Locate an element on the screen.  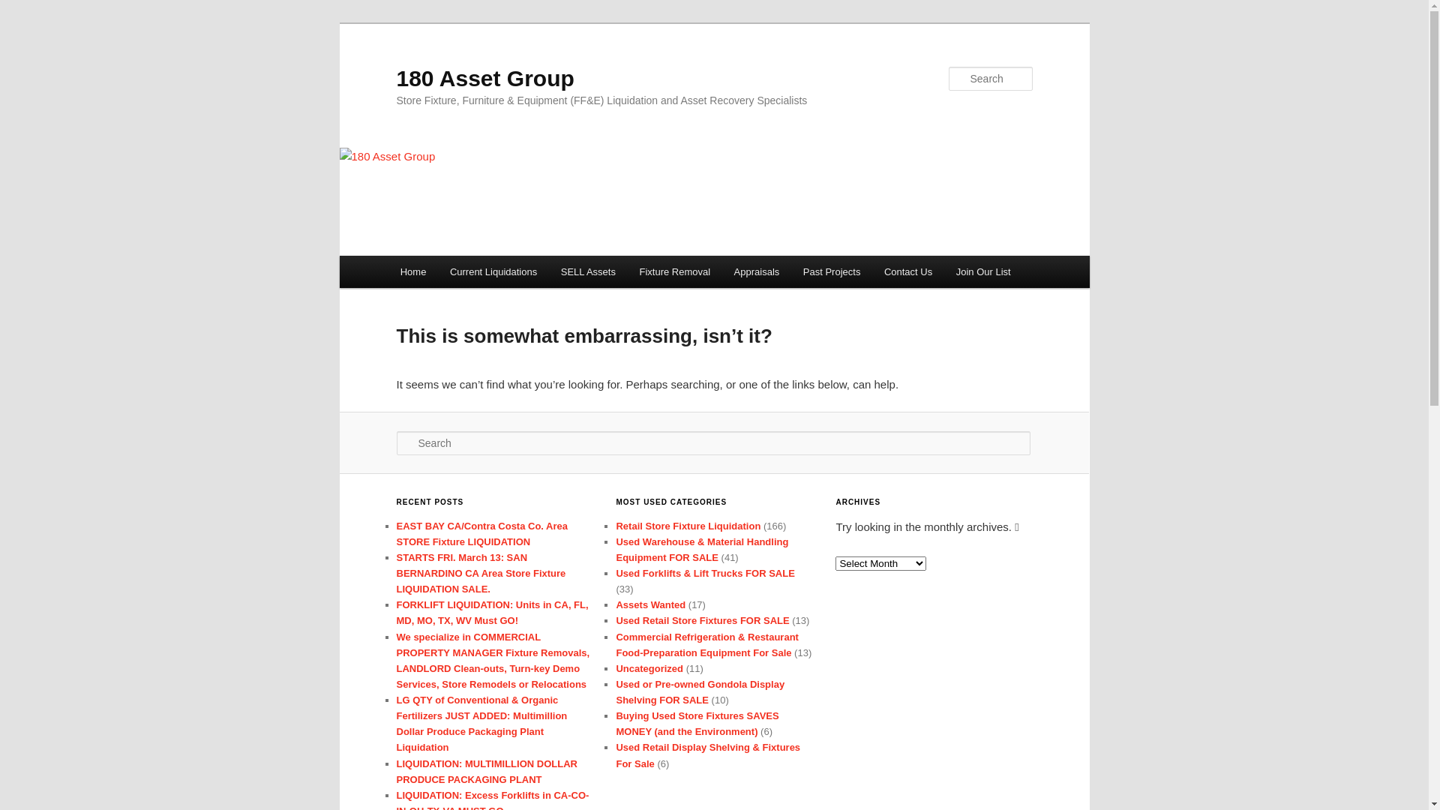
Used Forklifts & Lift Trucks FOR SALE is located at coordinates (705, 573).